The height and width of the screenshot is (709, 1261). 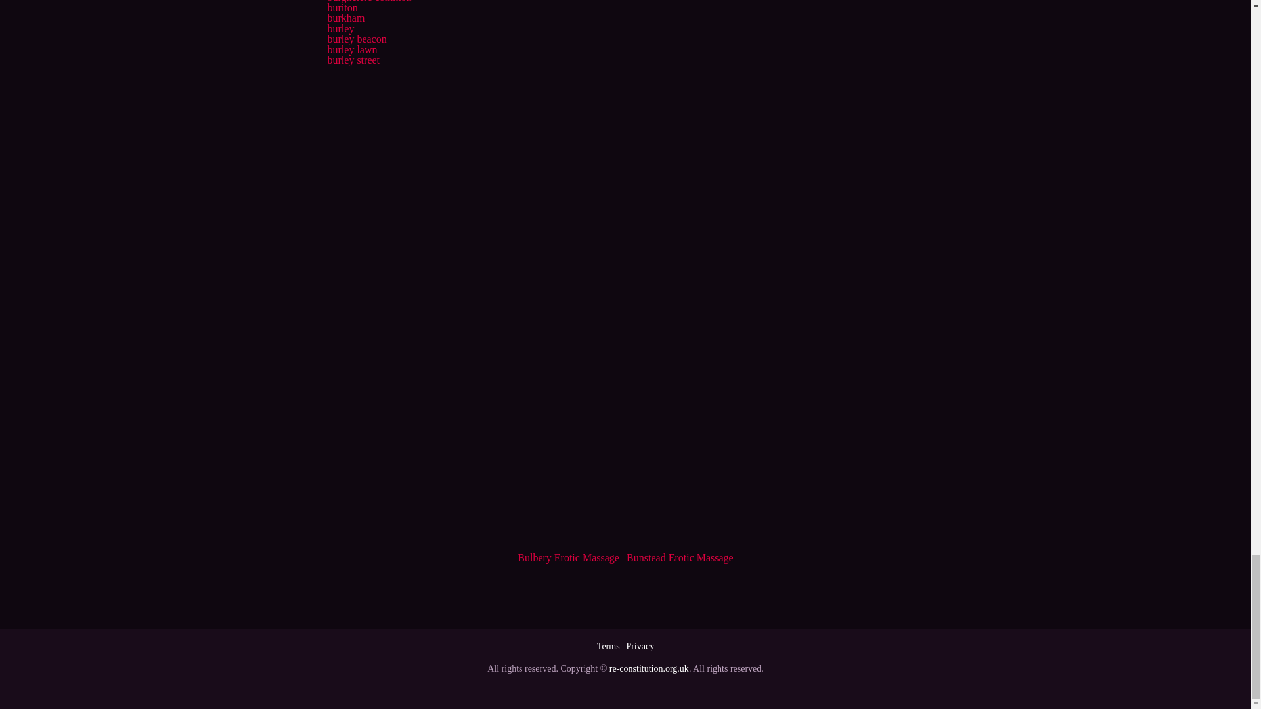 I want to click on burley lawn, so click(x=352, y=49).